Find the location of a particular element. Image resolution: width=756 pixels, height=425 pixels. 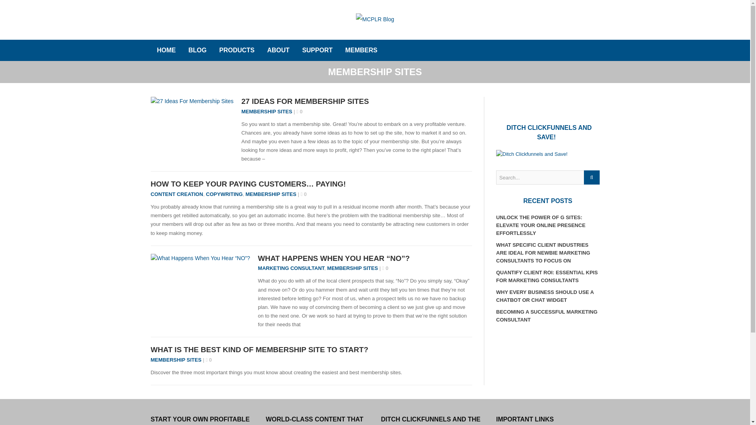

SUPPORT is located at coordinates (317, 50).